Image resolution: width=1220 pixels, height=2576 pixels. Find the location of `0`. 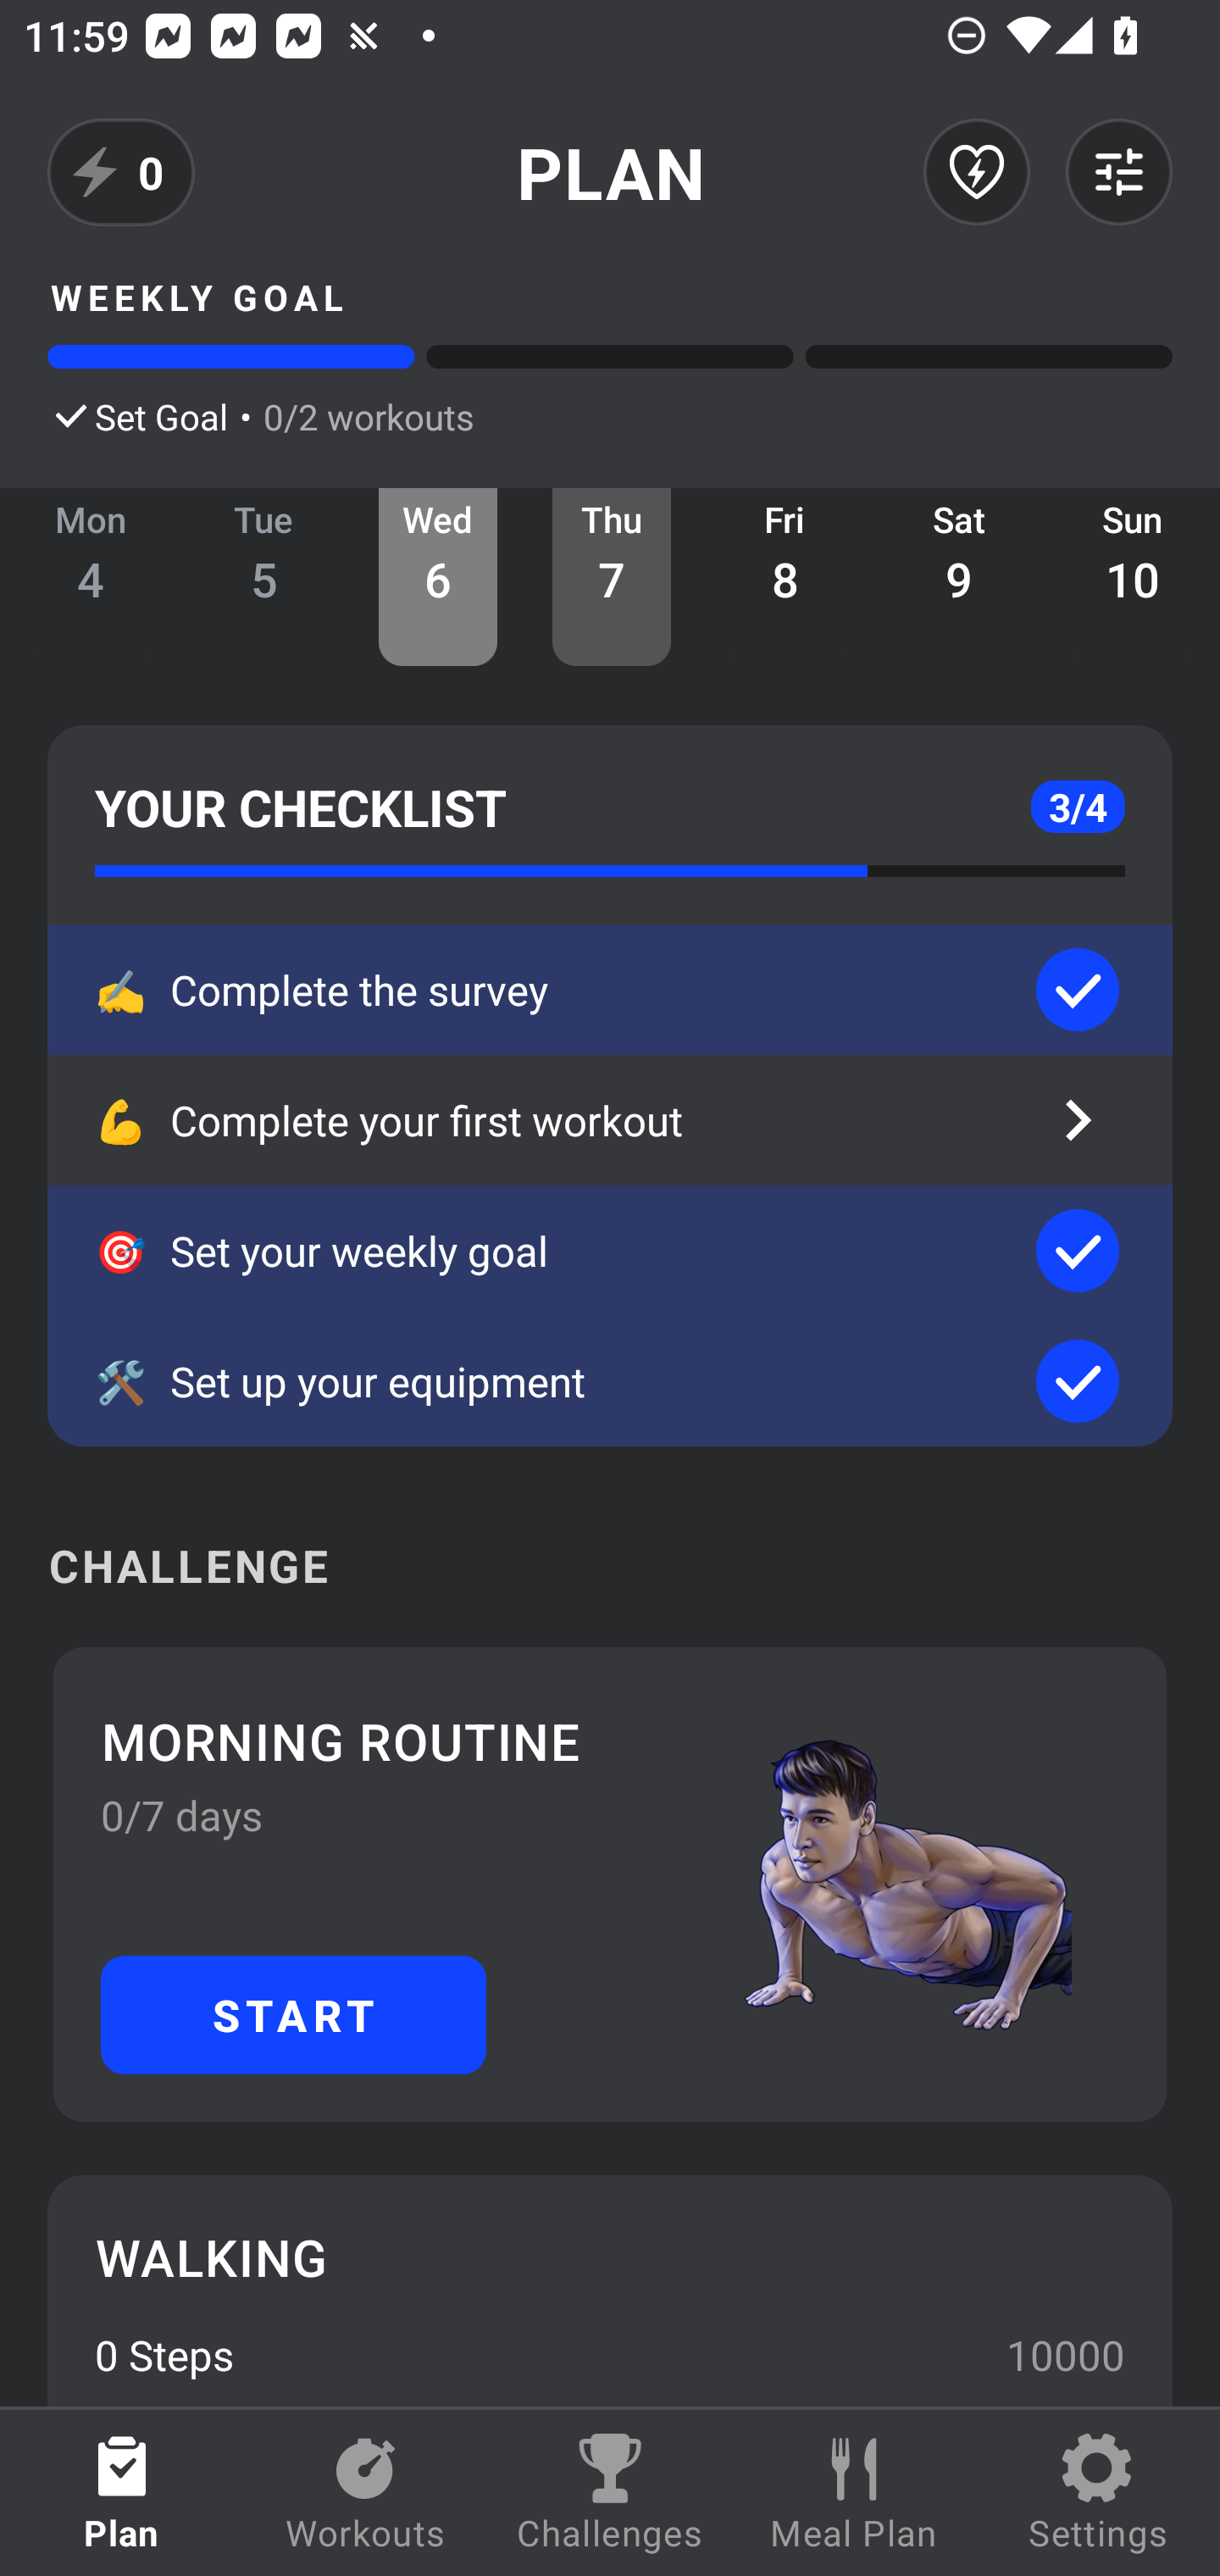

0 is located at coordinates (121, 172).